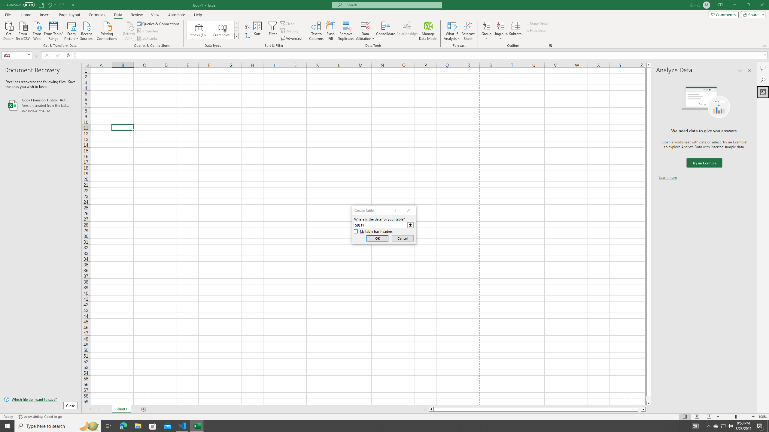 The height and width of the screenshot is (432, 769). I want to click on Sort Z to A, so click(248, 36).